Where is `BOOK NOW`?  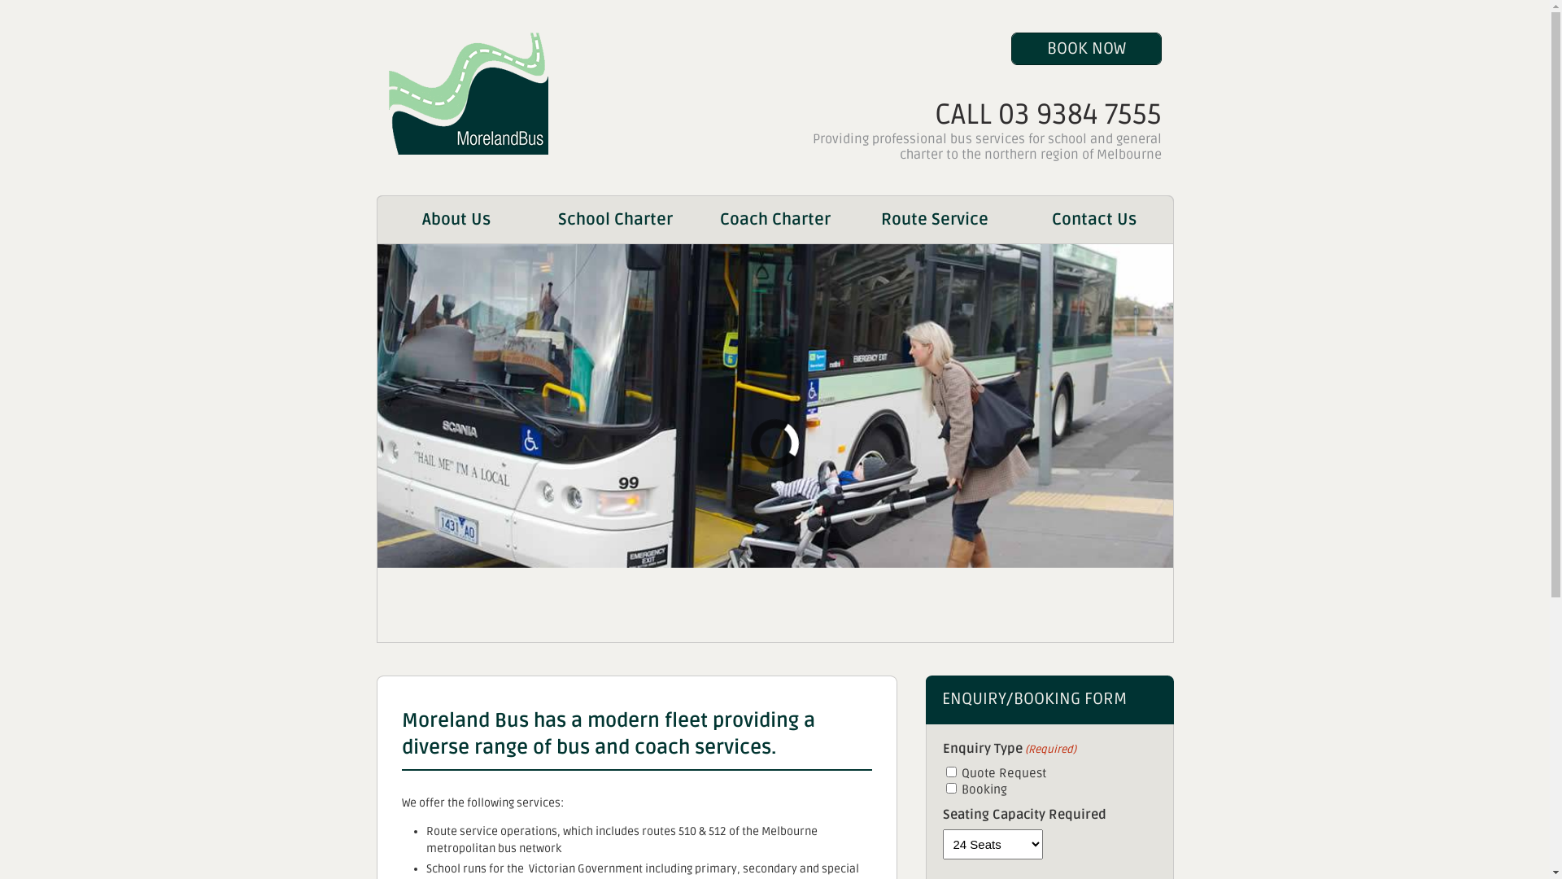
BOOK NOW is located at coordinates (1085, 49).